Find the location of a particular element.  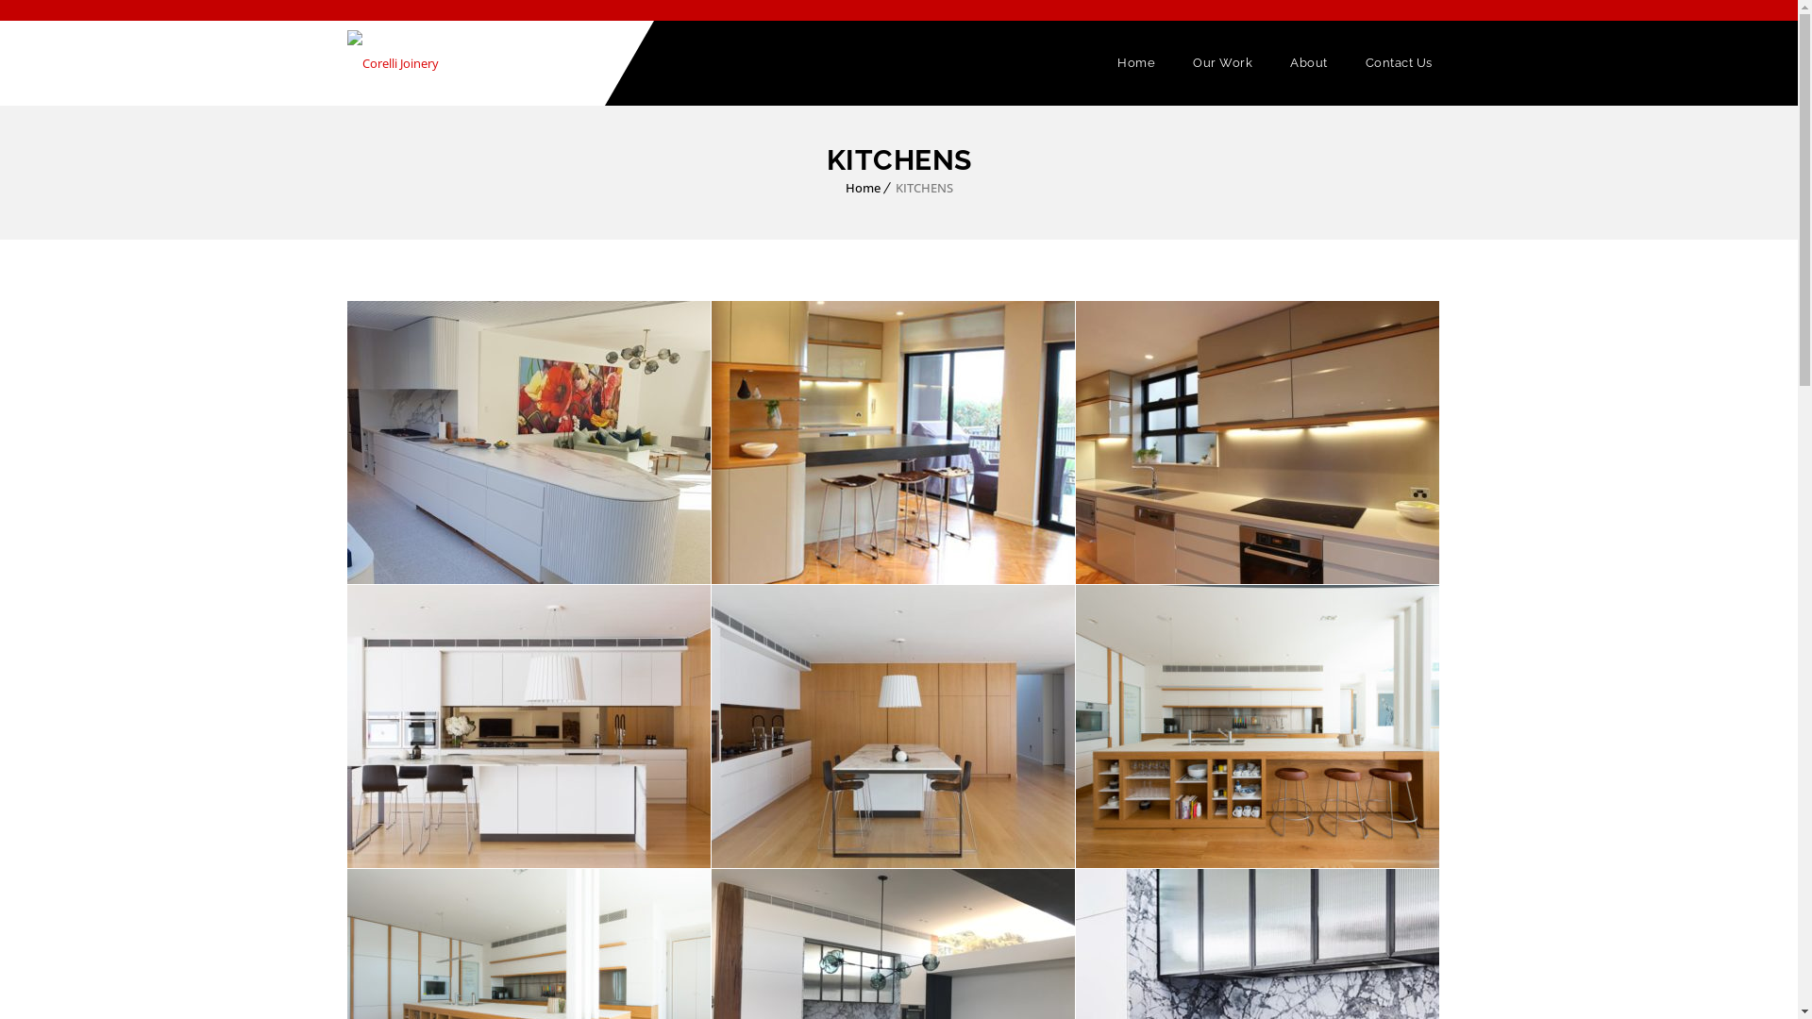

abc13 is located at coordinates (893, 727).